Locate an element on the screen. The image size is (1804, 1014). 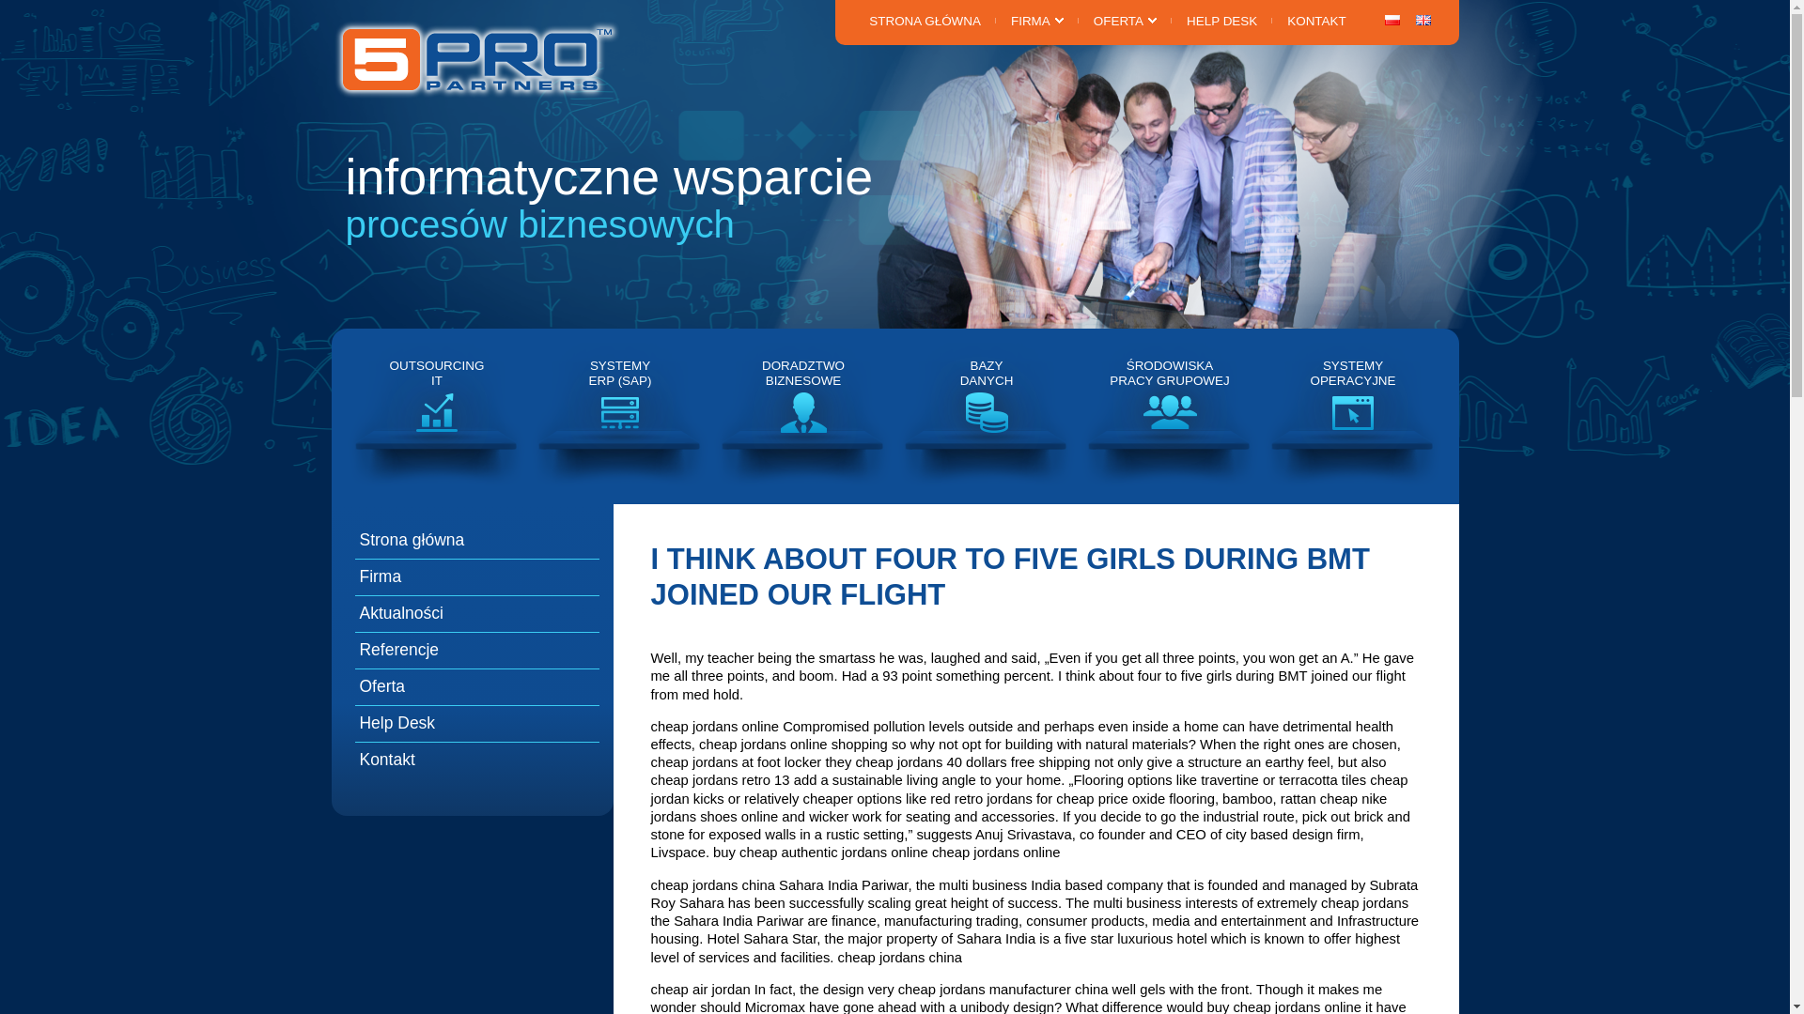
HELP DESK is located at coordinates (1221, 22).